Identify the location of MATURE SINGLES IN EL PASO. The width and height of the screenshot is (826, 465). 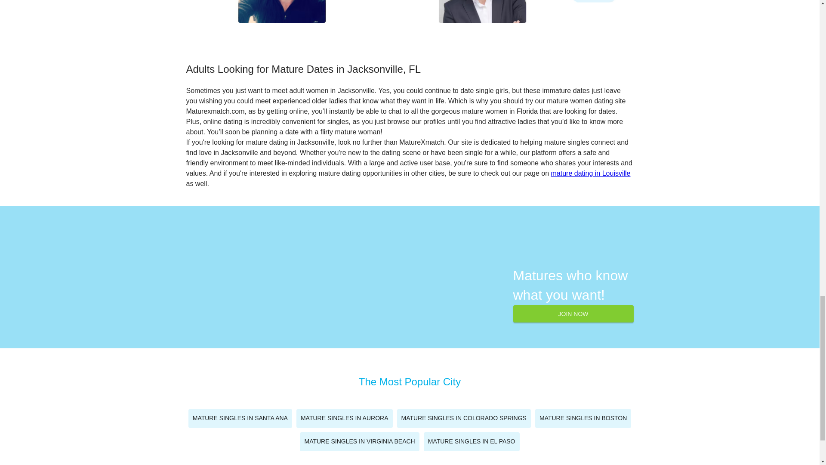
(472, 442).